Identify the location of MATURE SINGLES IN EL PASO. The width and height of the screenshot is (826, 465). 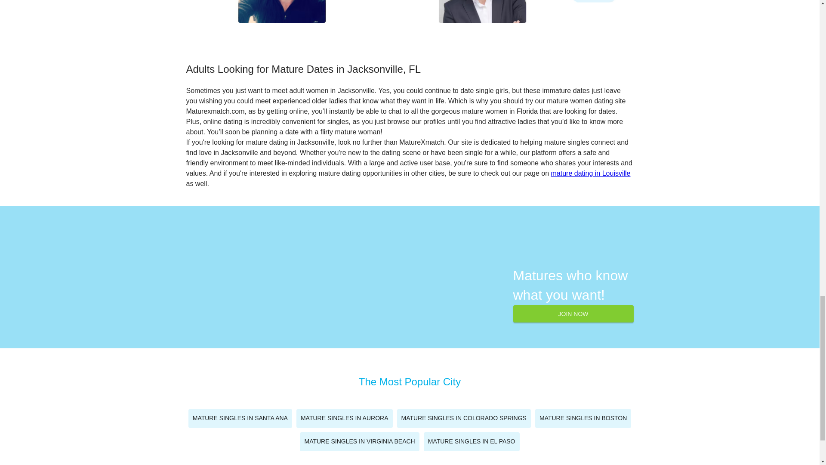
(472, 442).